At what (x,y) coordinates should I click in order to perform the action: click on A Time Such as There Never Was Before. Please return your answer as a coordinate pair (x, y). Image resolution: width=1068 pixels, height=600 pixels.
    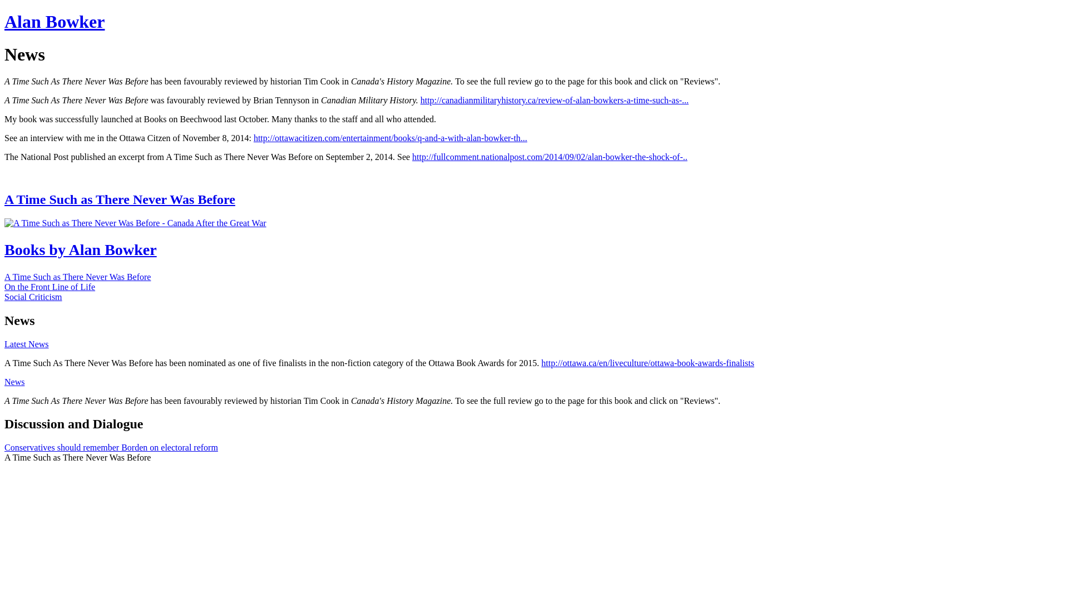
    Looking at the image, I should click on (78, 277).